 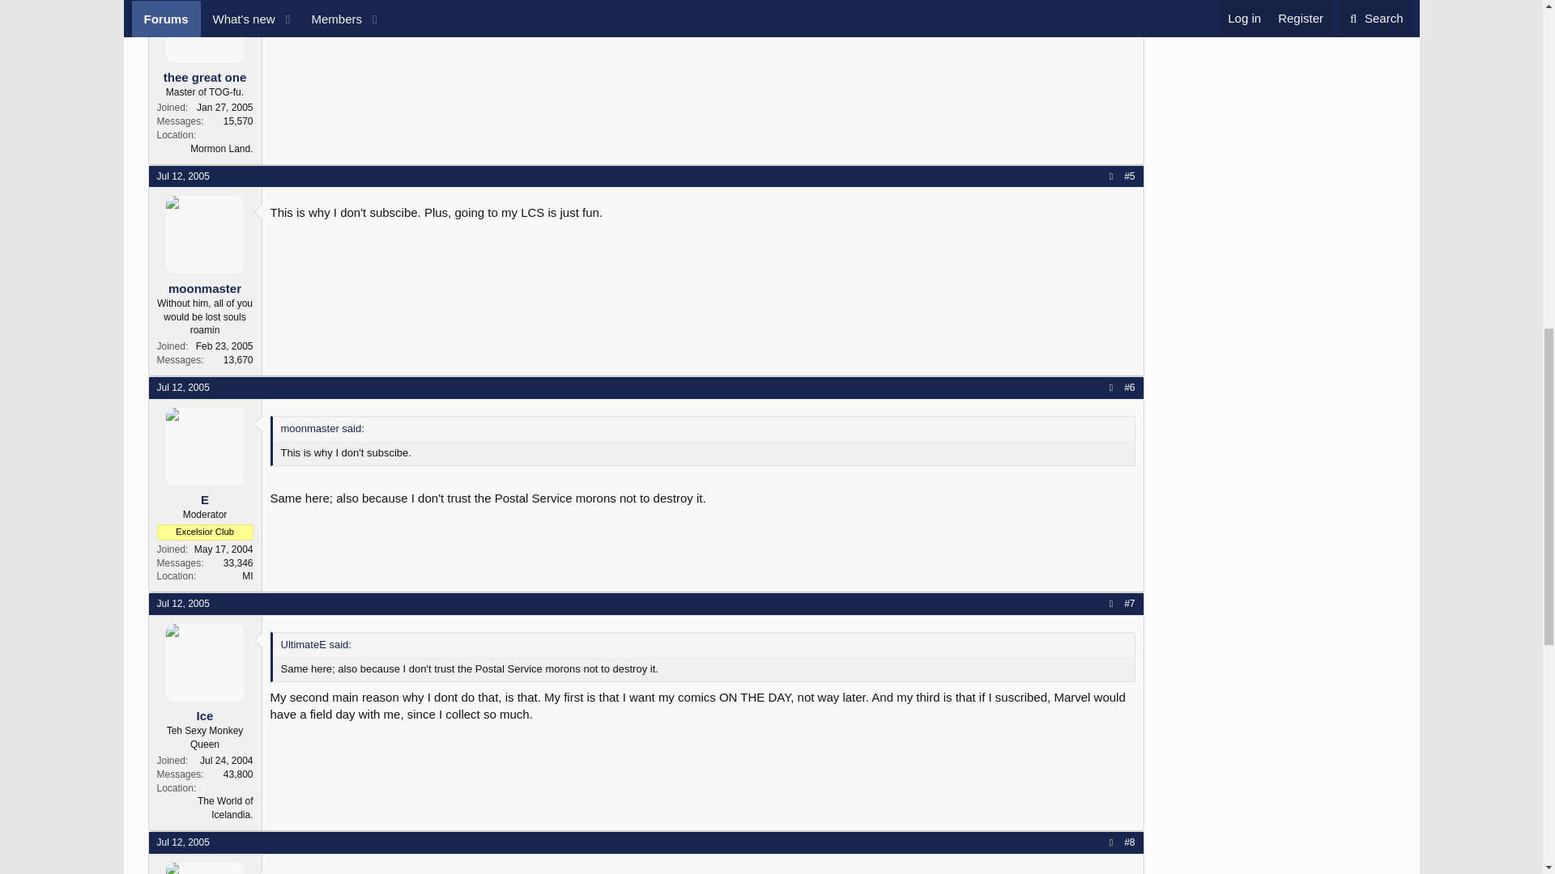 I want to click on Jul 12, 2005 at 9:38 PM, so click(x=183, y=176).